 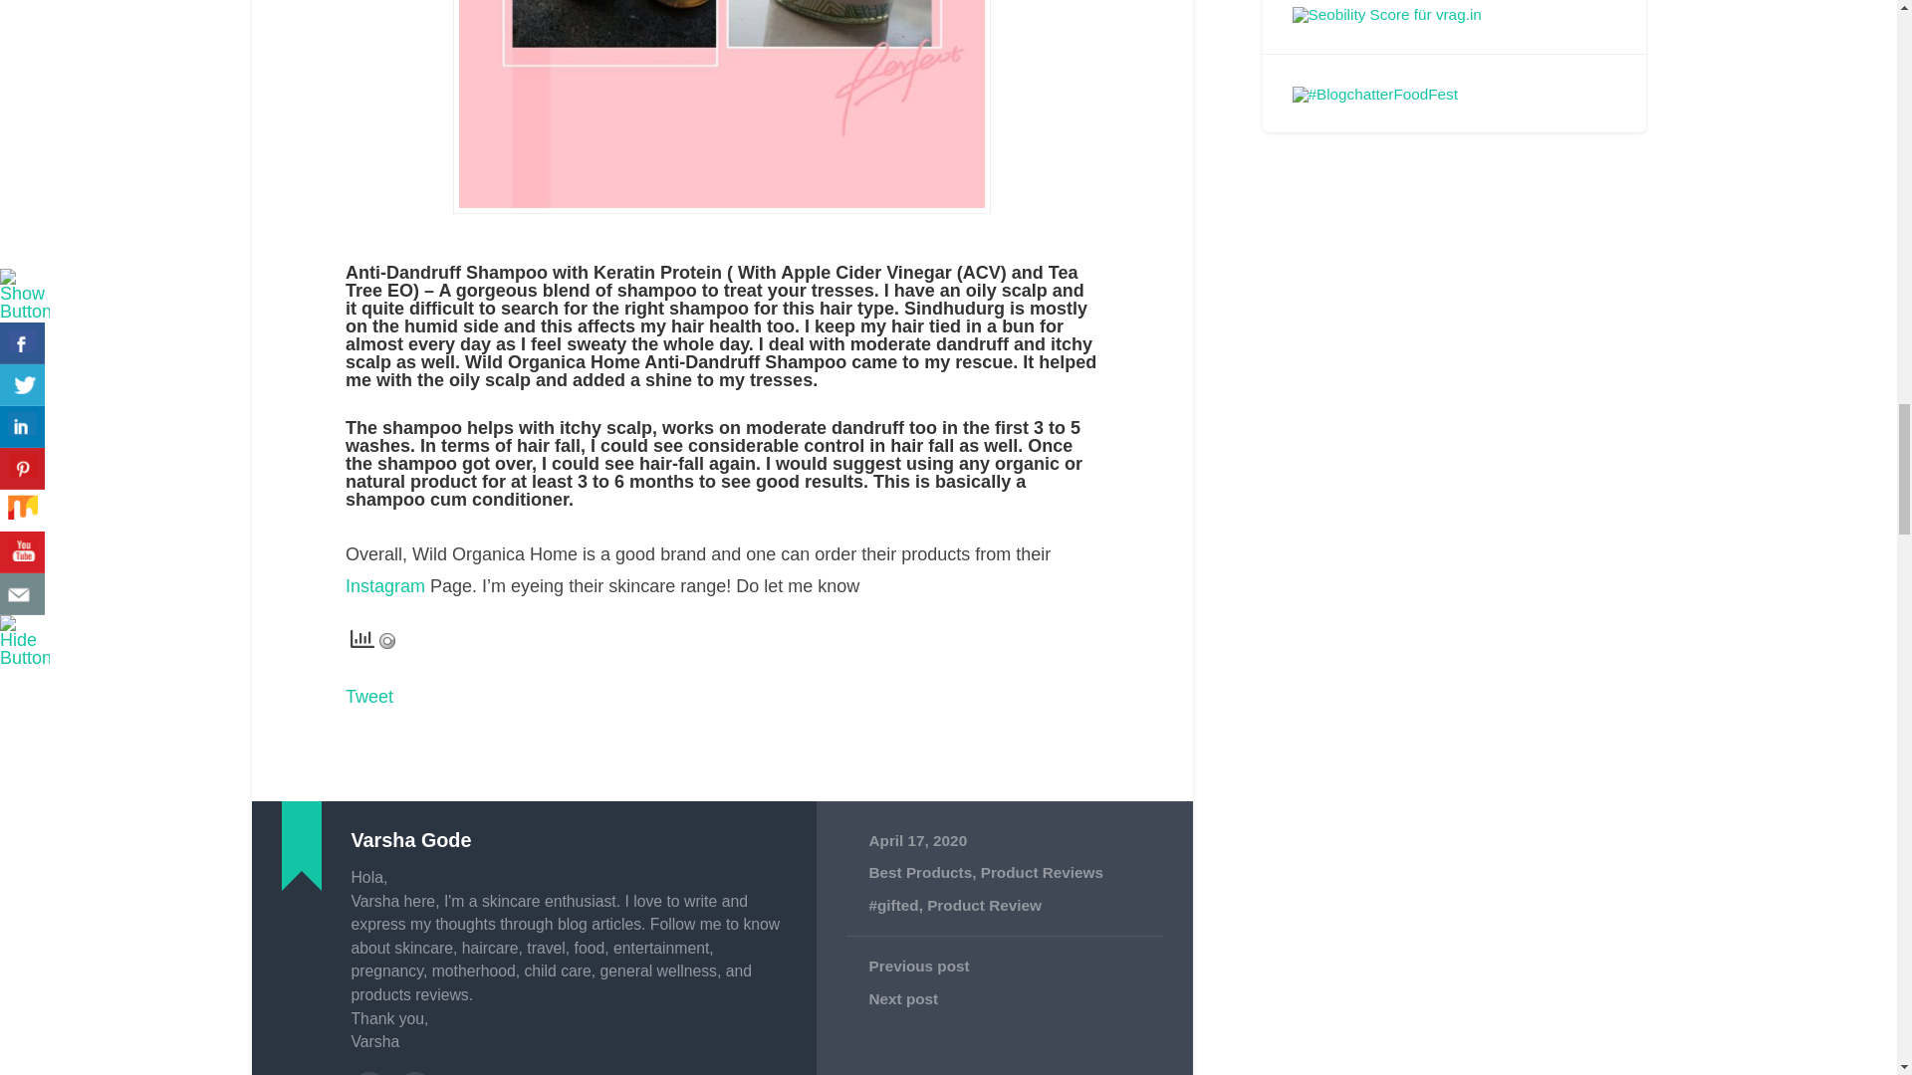 I want to click on Previous post, so click(x=1004, y=966).